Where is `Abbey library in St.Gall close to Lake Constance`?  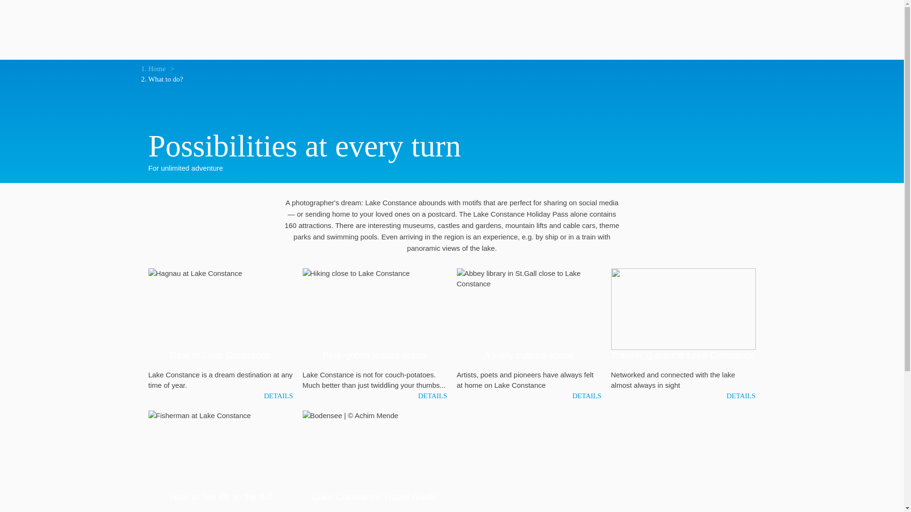
Abbey library in St.Gall close to Lake Constance is located at coordinates (529, 309).